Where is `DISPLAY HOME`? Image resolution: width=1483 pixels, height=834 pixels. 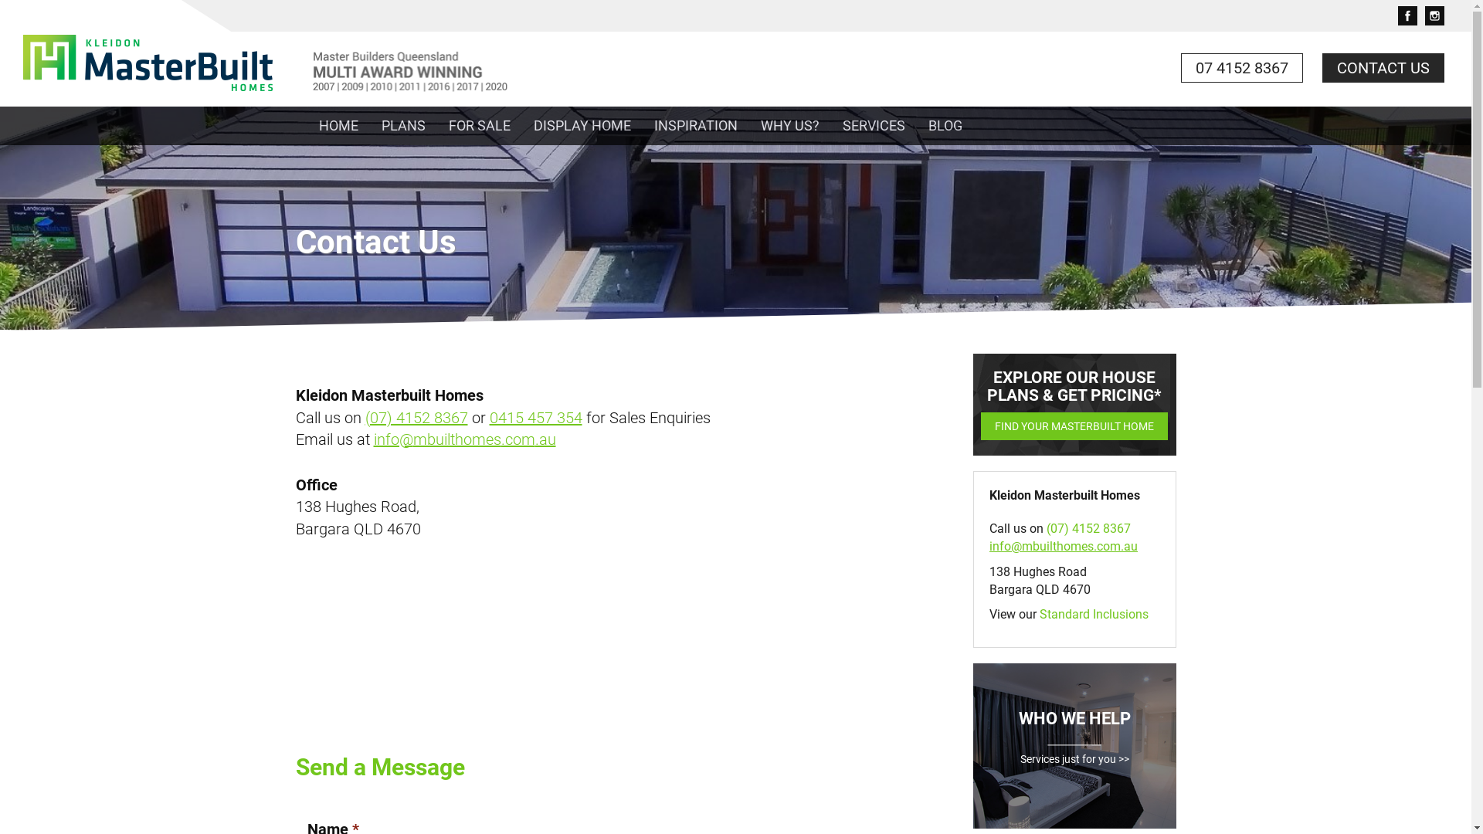
DISPLAY HOME is located at coordinates (582, 126).